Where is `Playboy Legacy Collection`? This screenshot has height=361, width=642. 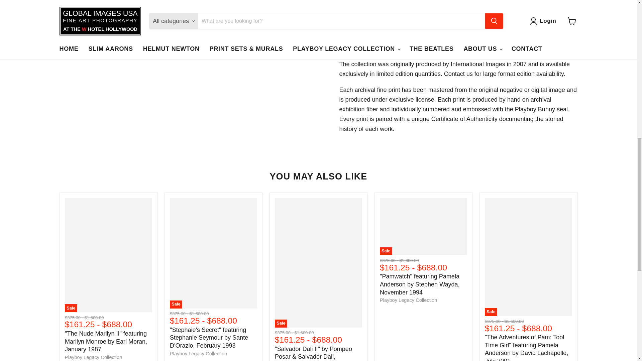
Playboy Legacy Collection is located at coordinates (199, 353).